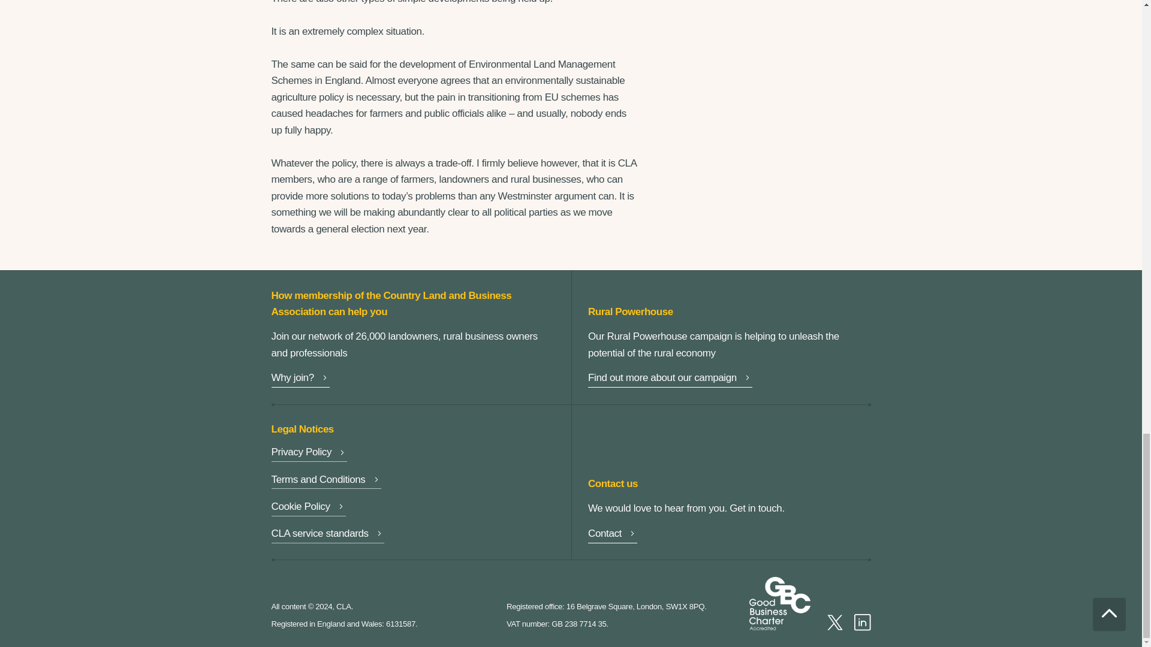  Describe the element at coordinates (308, 508) in the screenshot. I see `Cookie Policy` at that location.